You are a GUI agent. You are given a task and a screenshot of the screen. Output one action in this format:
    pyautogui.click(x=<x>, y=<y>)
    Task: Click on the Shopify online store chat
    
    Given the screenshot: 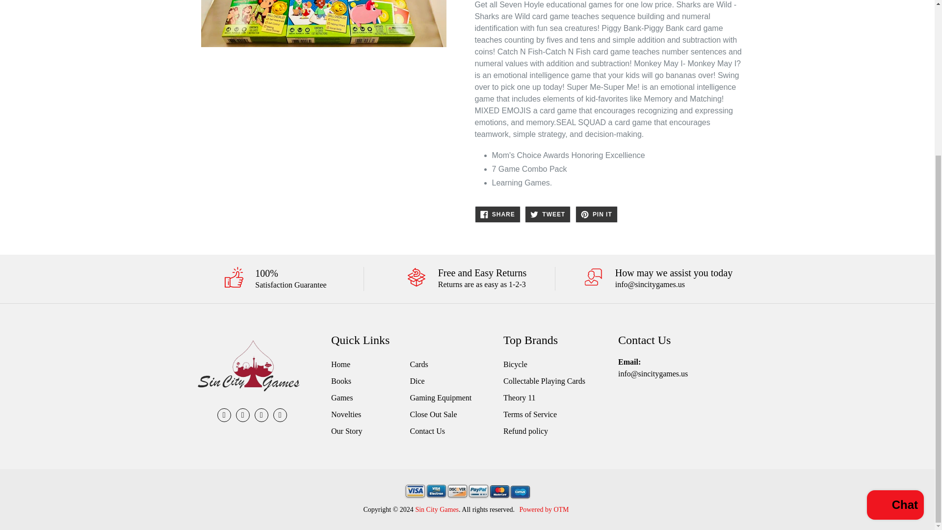 What is the action you would take?
    pyautogui.click(x=895, y=291)
    